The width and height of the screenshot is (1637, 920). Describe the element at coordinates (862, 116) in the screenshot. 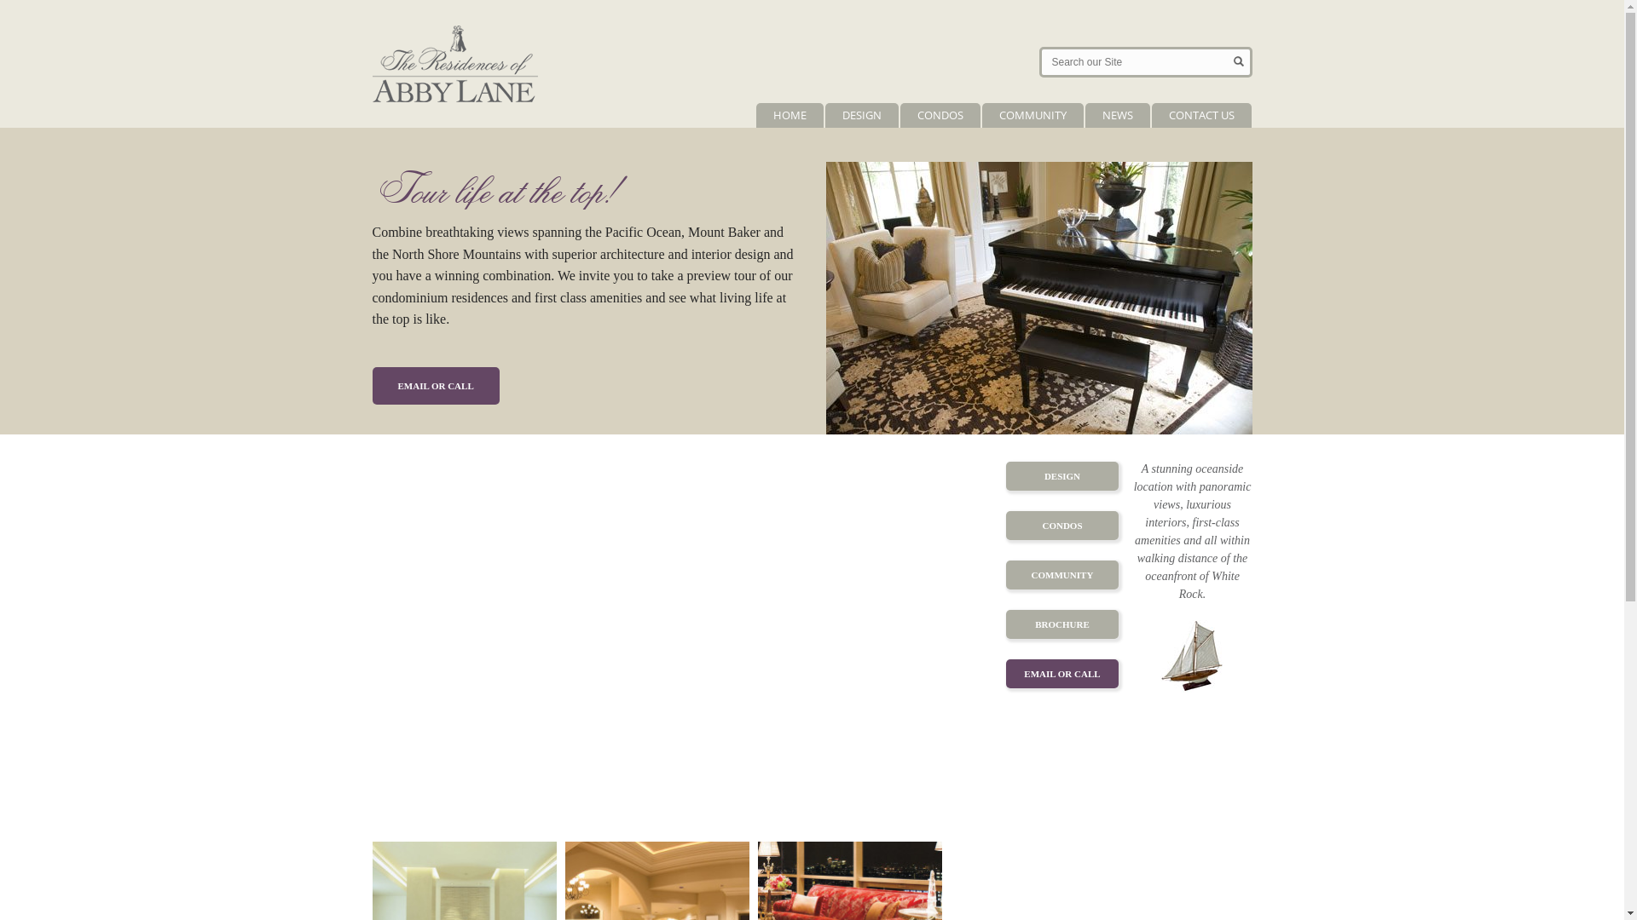

I see `DESIGN` at that location.